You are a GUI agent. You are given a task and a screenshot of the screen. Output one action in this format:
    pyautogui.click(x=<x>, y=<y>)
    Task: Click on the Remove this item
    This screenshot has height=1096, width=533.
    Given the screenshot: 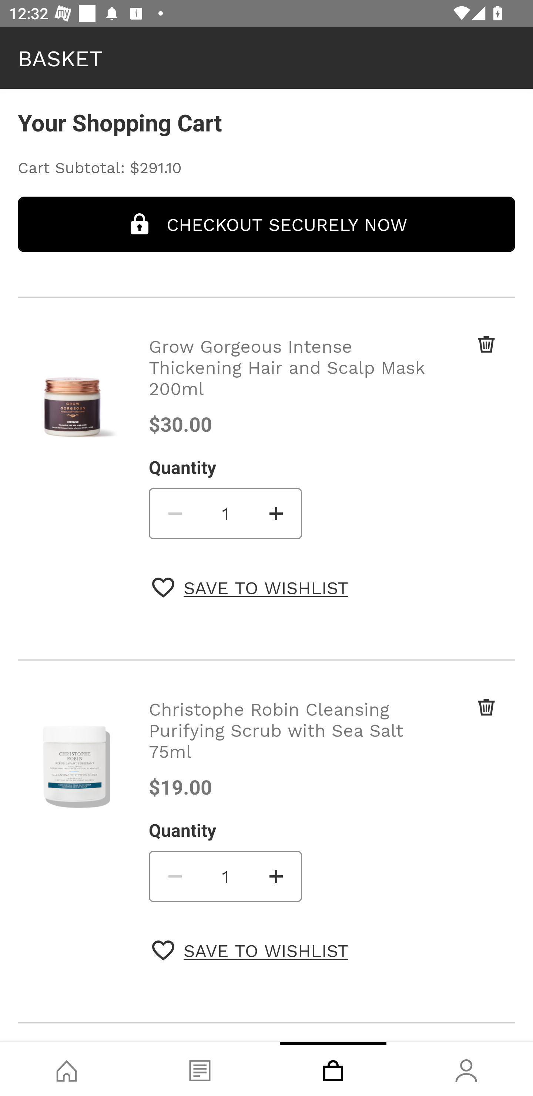 What is the action you would take?
    pyautogui.click(x=463, y=722)
    